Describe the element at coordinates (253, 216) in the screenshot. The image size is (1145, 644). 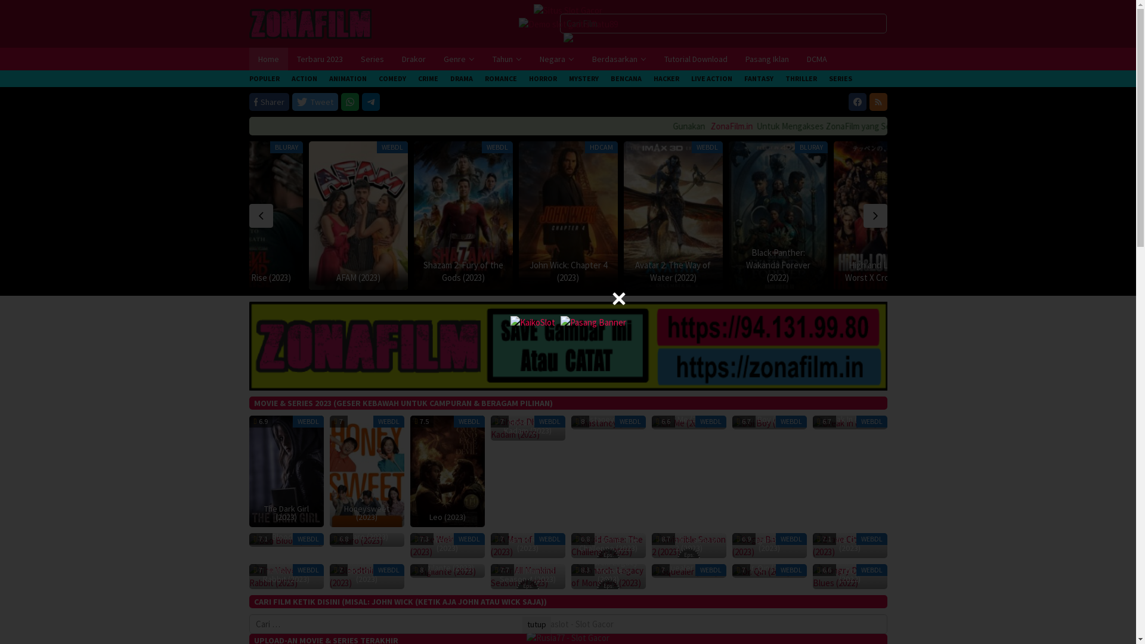
I see `Permalink ke: Spider-Man: Across the Spider-Verse (2023)` at that location.